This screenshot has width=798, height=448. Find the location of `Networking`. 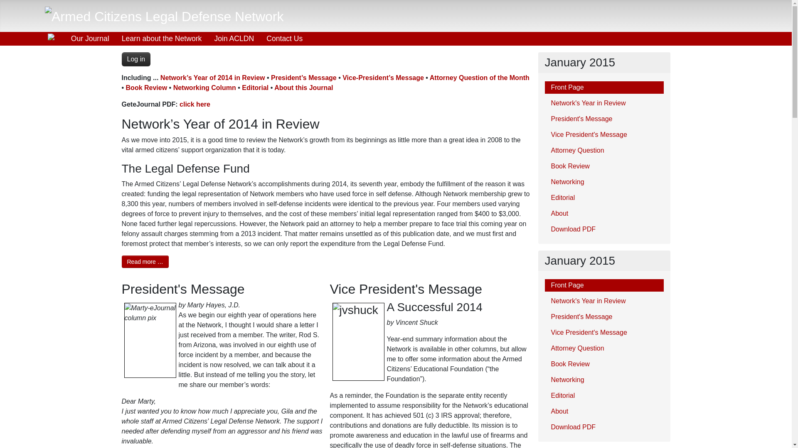

Networking is located at coordinates (603, 182).